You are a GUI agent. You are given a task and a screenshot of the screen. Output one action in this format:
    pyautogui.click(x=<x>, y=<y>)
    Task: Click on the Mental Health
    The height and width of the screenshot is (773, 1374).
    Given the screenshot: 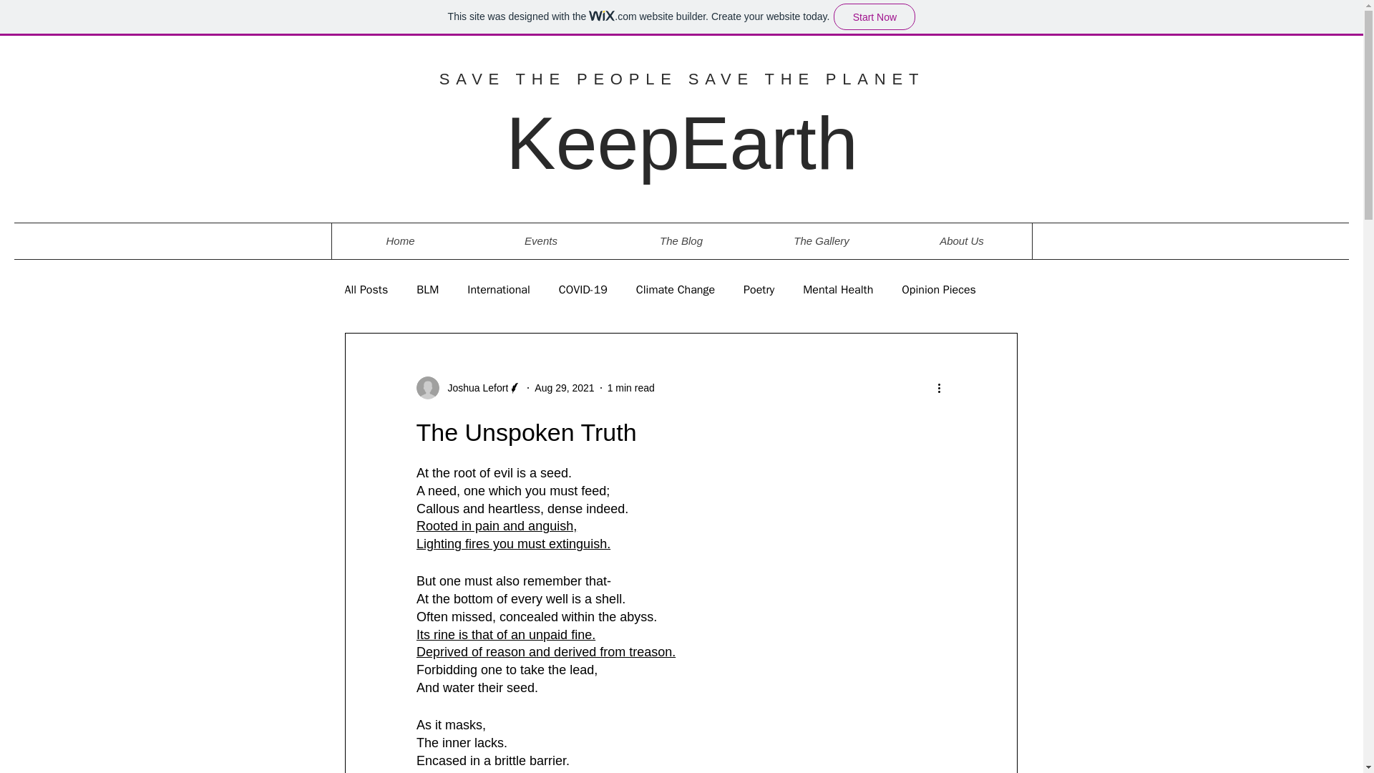 What is the action you would take?
    pyautogui.click(x=837, y=289)
    